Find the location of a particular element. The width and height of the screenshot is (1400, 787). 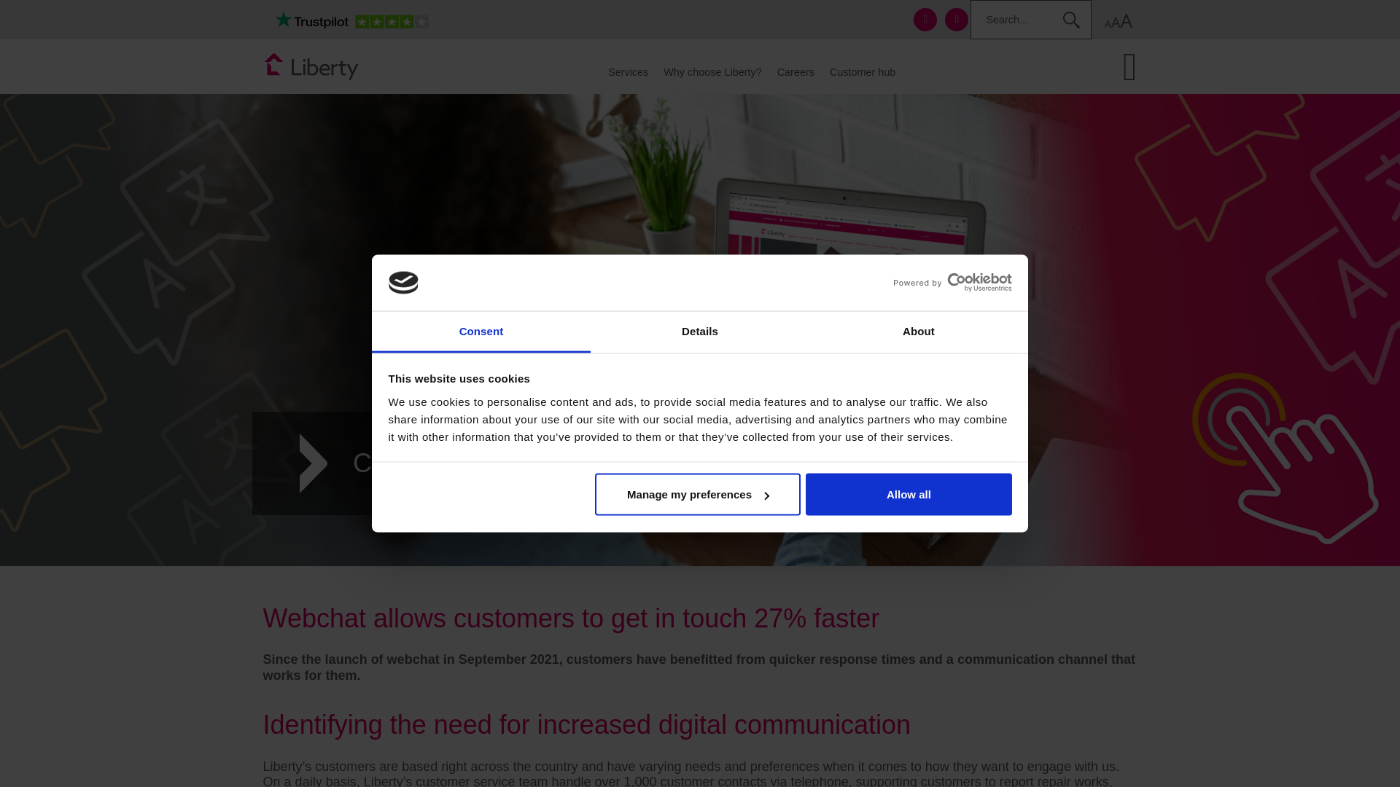

About is located at coordinates (918, 331).